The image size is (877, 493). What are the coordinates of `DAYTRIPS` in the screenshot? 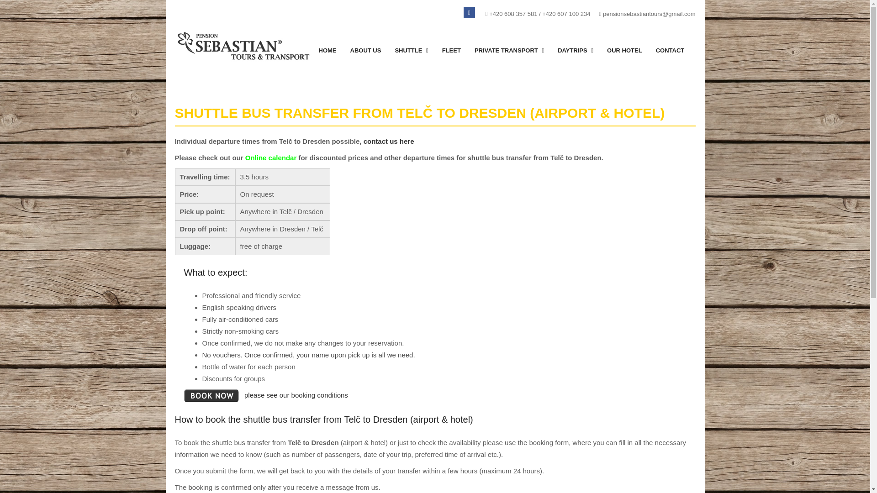 It's located at (575, 50).